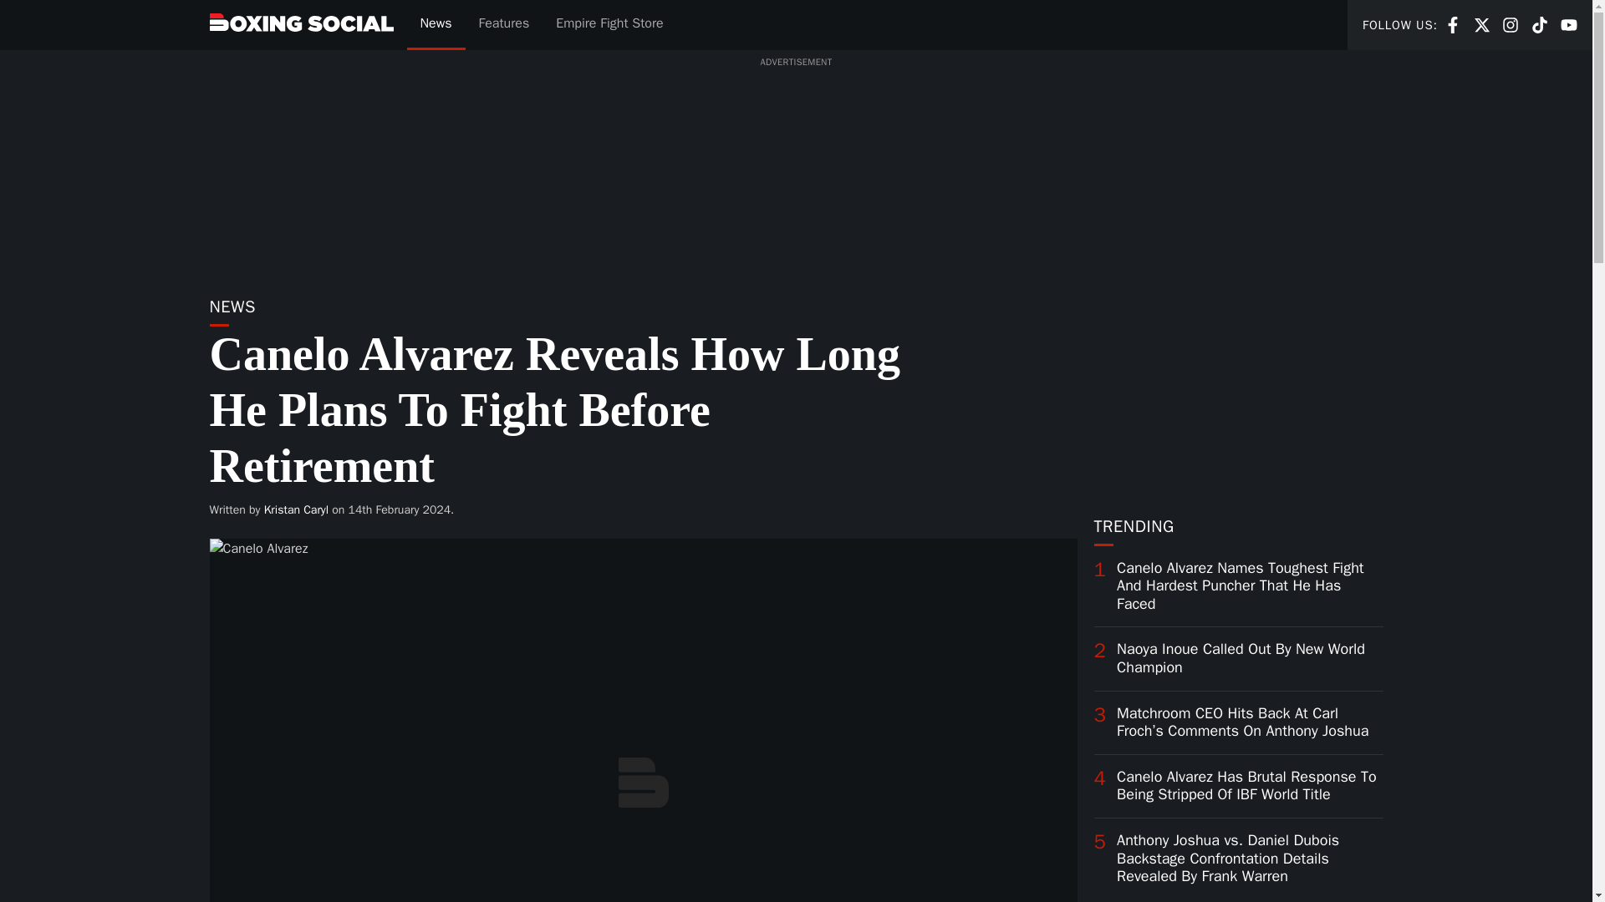 This screenshot has width=1605, height=902. I want to click on FACEBOOK, so click(1453, 25).